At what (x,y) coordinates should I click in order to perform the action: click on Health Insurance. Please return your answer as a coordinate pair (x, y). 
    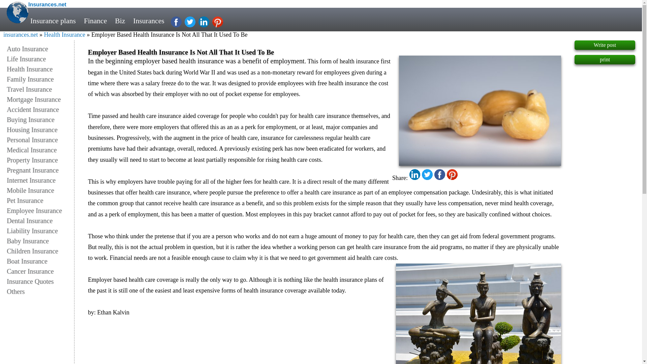
    Looking at the image, I should click on (64, 34).